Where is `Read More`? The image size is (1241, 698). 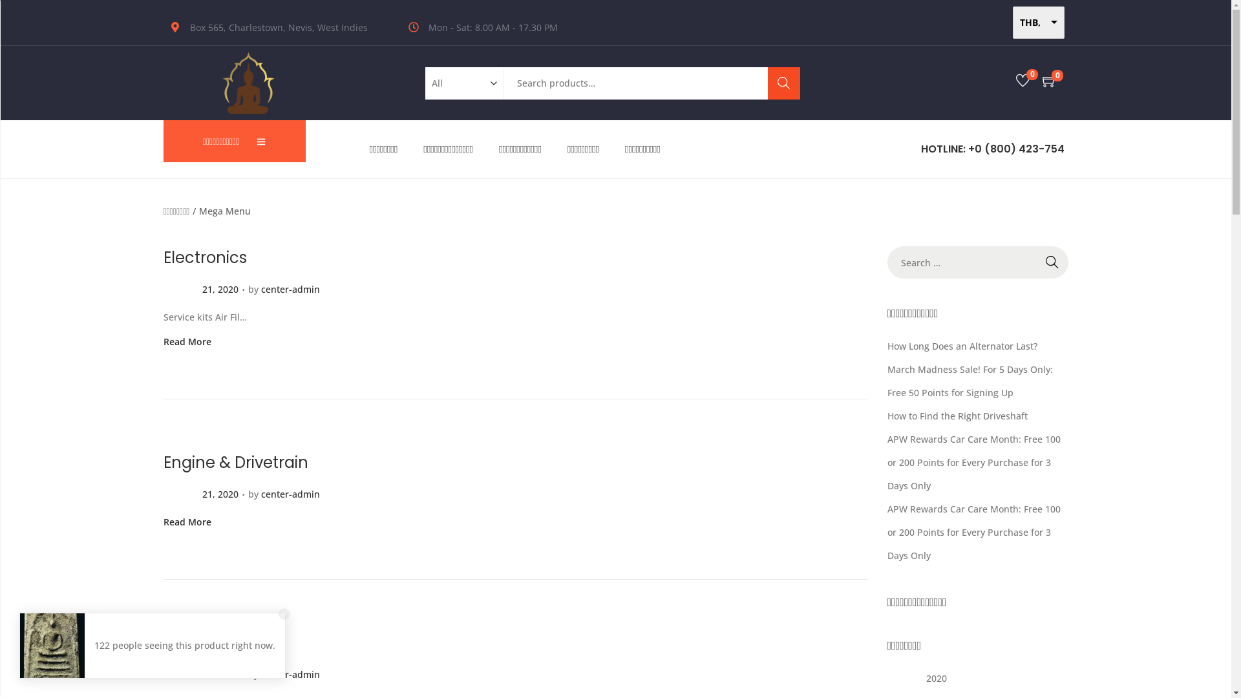 Read More is located at coordinates (187, 341).